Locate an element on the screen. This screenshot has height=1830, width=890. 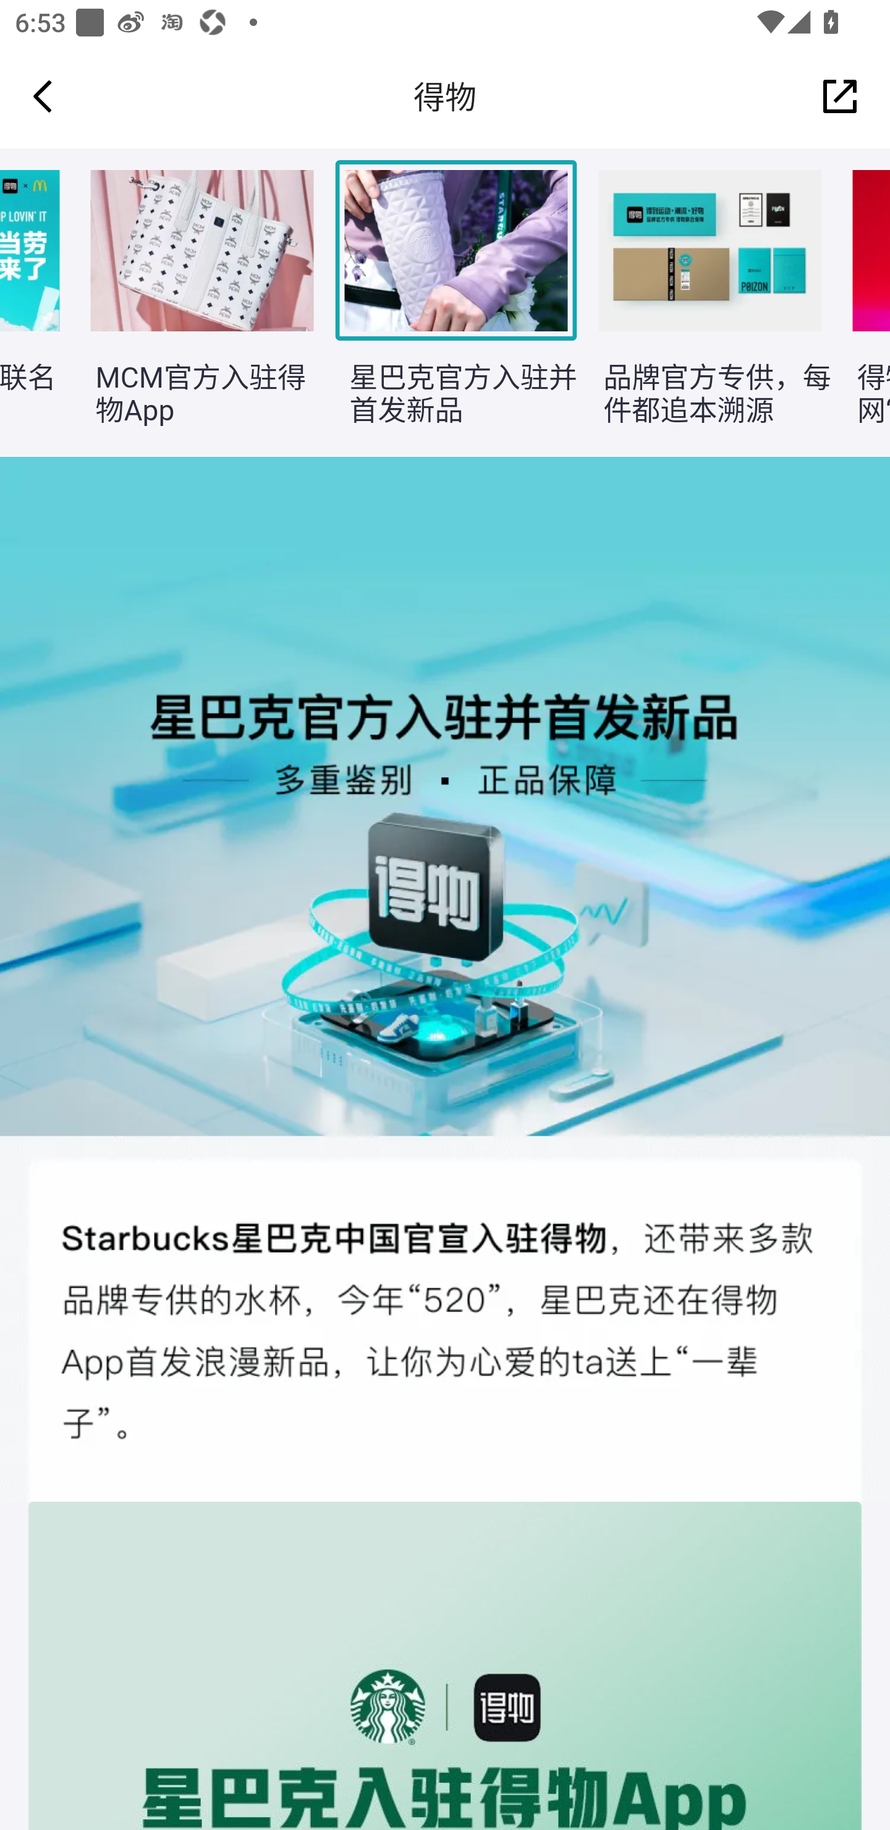
resize,w_306,h_228 MCM官方入驻得物App is located at coordinates (189, 303).